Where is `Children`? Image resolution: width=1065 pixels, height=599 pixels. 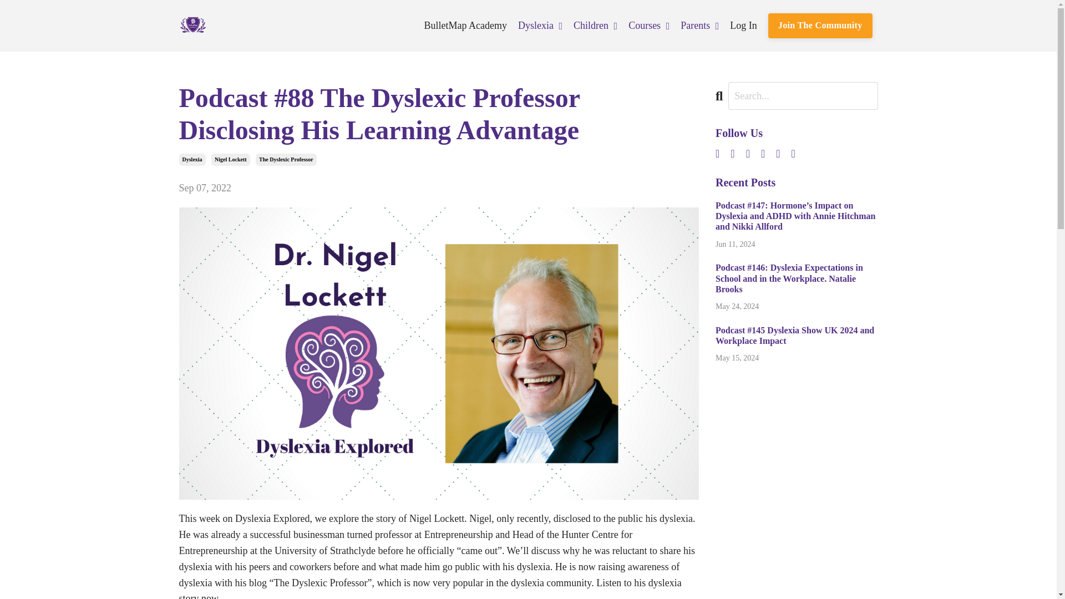
Children is located at coordinates (596, 26).